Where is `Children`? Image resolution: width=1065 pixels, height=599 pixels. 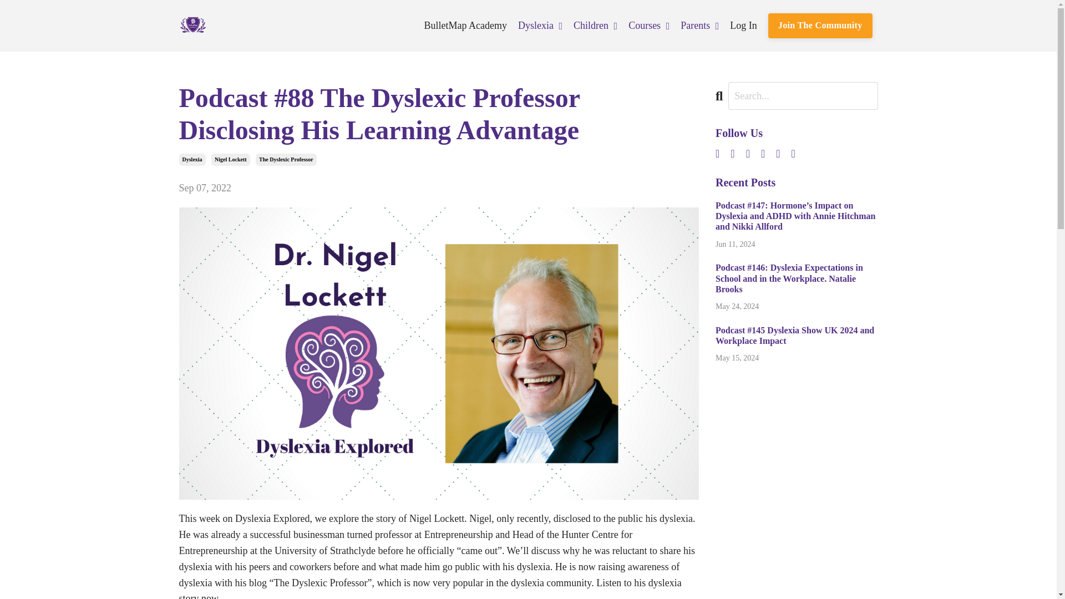
Children is located at coordinates (596, 26).